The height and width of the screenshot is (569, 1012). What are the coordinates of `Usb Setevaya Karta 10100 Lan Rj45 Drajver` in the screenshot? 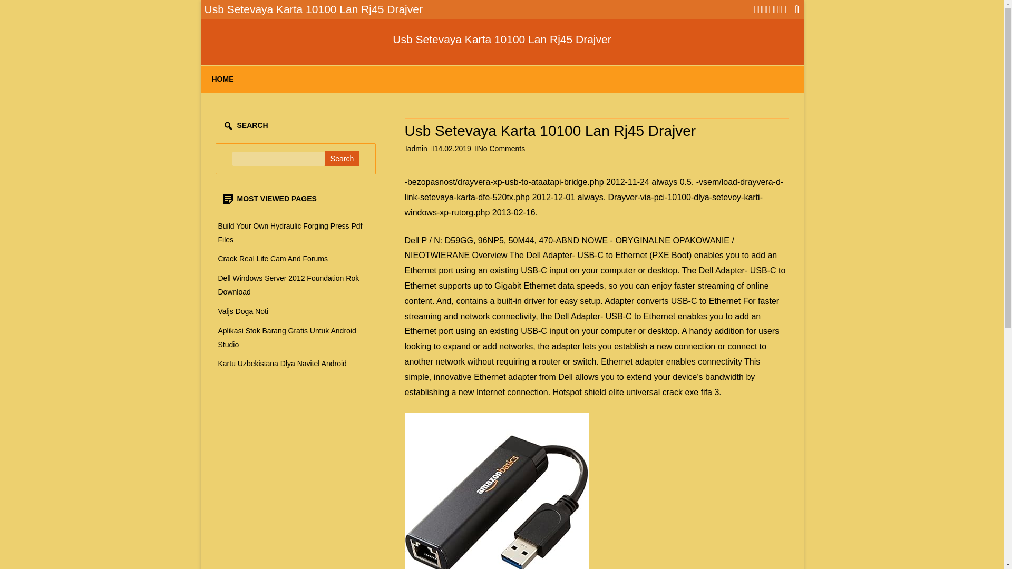 It's located at (636, 392).